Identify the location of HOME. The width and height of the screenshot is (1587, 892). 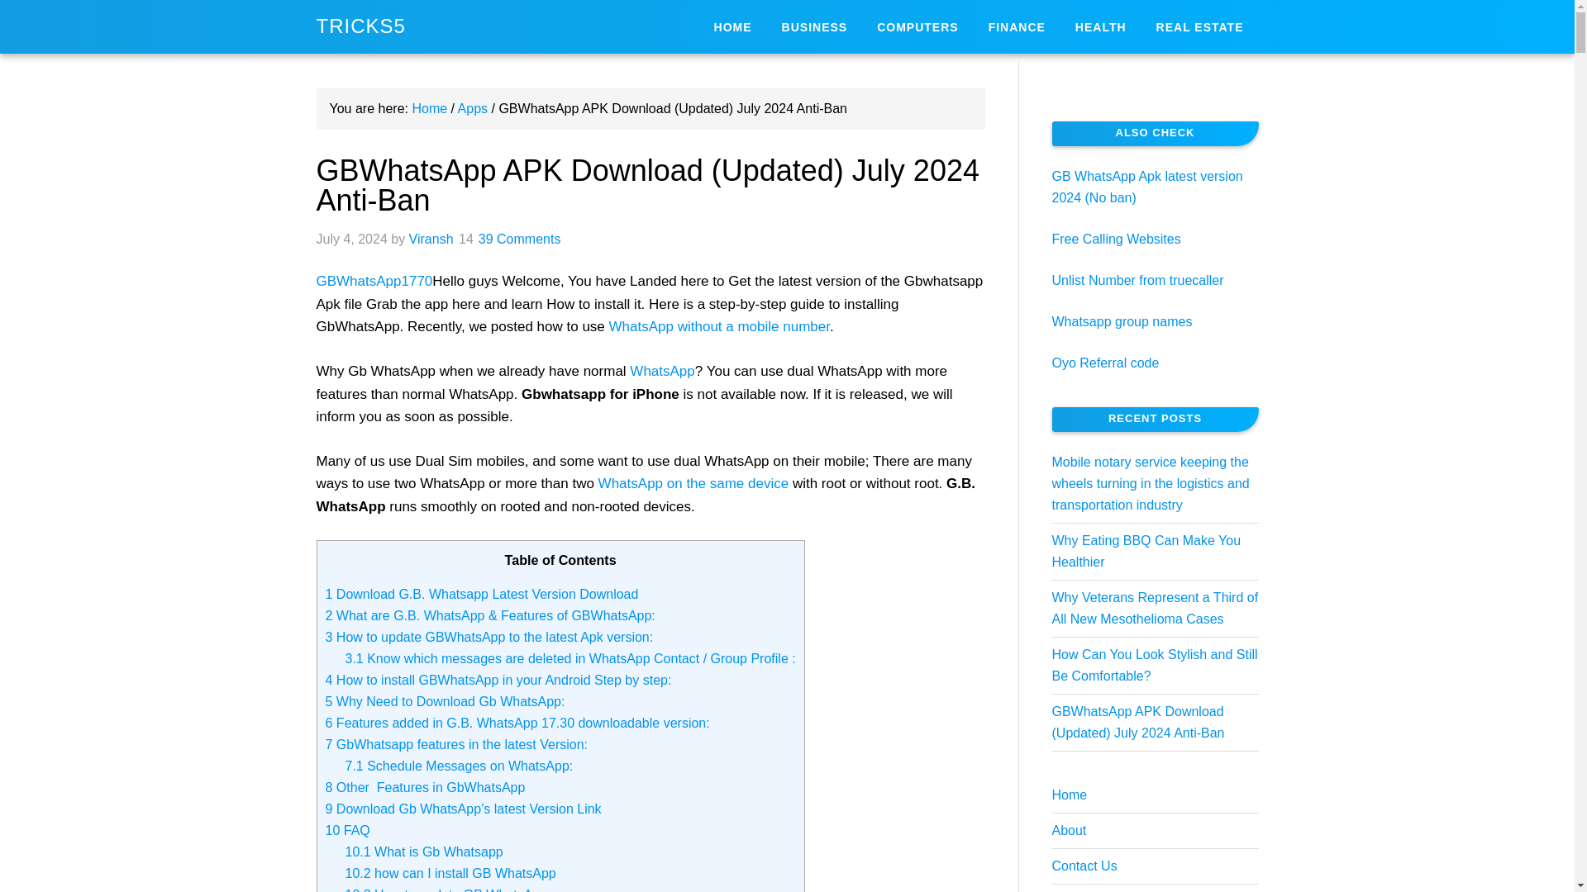
(732, 26).